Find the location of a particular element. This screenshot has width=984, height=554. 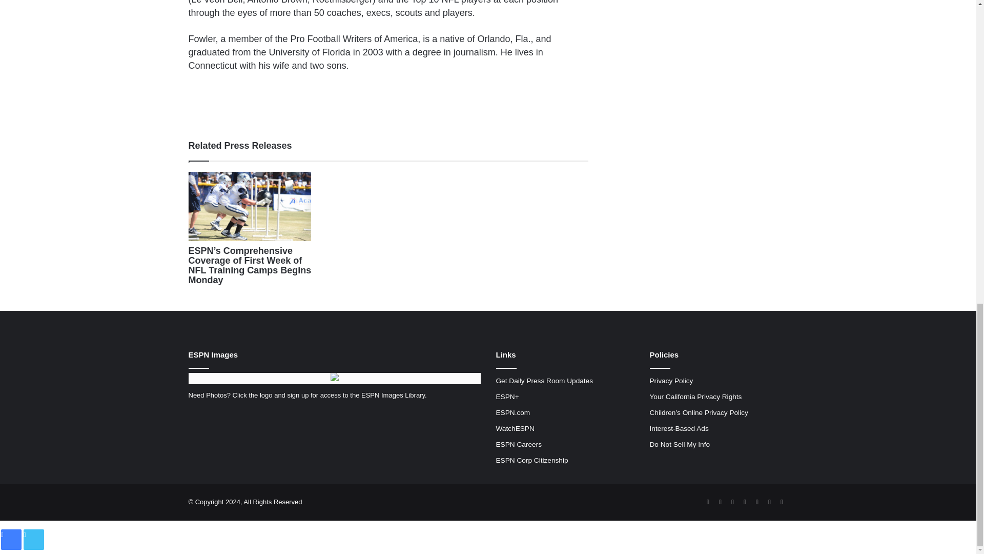

ESPN Images Library is located at coordinates (393, 395).